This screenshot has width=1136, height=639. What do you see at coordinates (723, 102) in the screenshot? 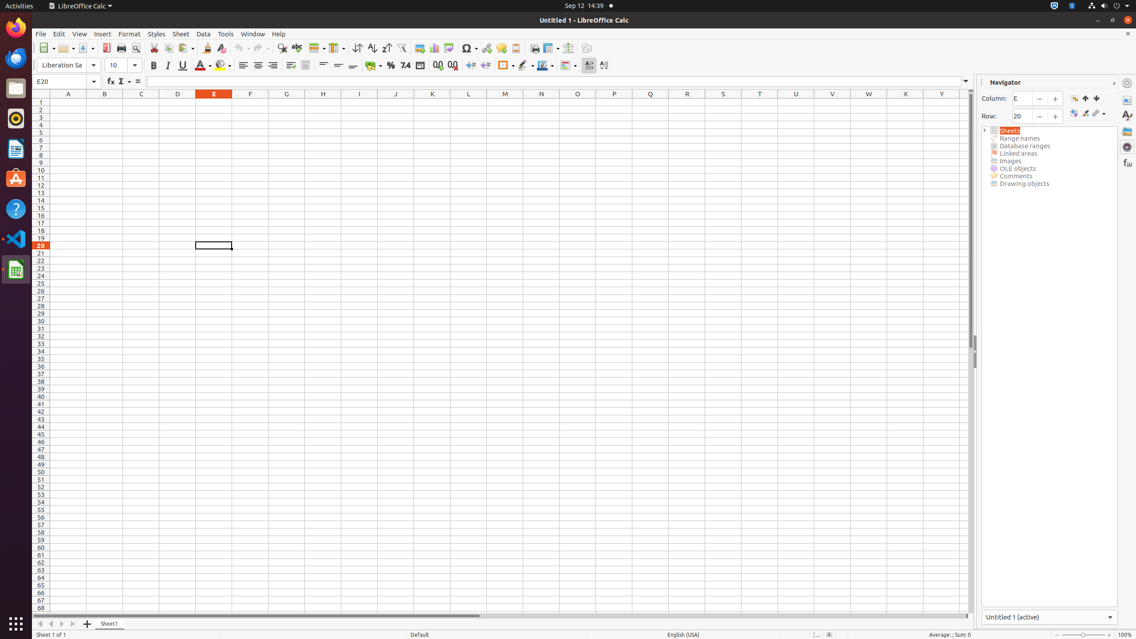
I see `S1` at bounding box center [723, 102].